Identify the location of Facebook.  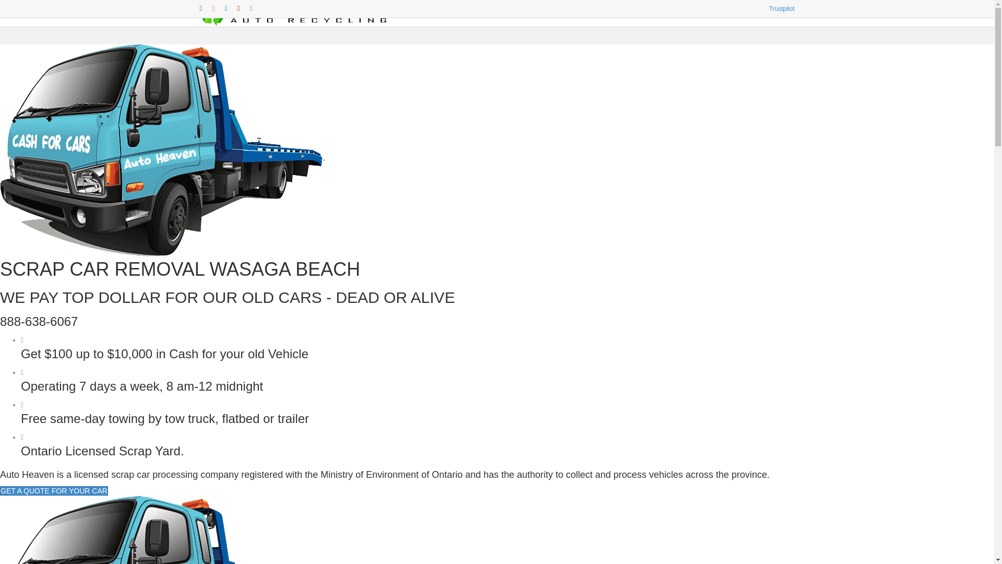
(206, 8).